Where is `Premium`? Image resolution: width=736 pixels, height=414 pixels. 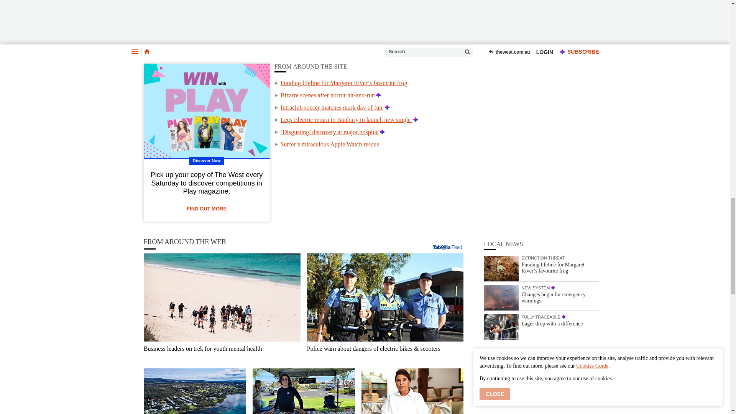
Premium is located at coordinates (387, 107).